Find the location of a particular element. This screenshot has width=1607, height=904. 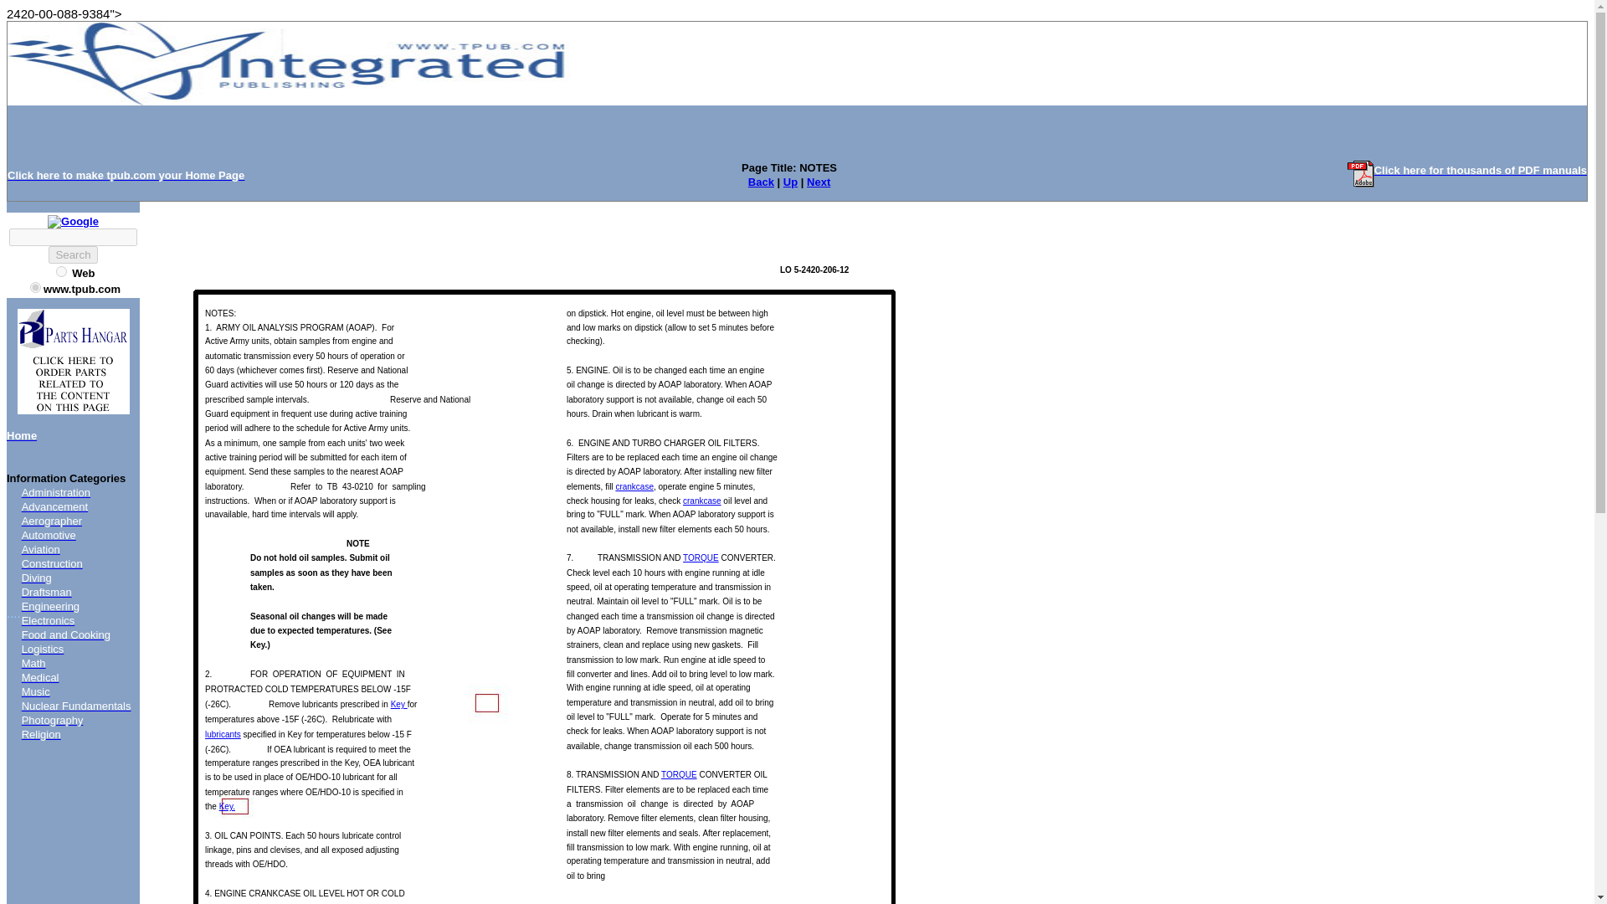

Key. is located at coordinates (226, 805).